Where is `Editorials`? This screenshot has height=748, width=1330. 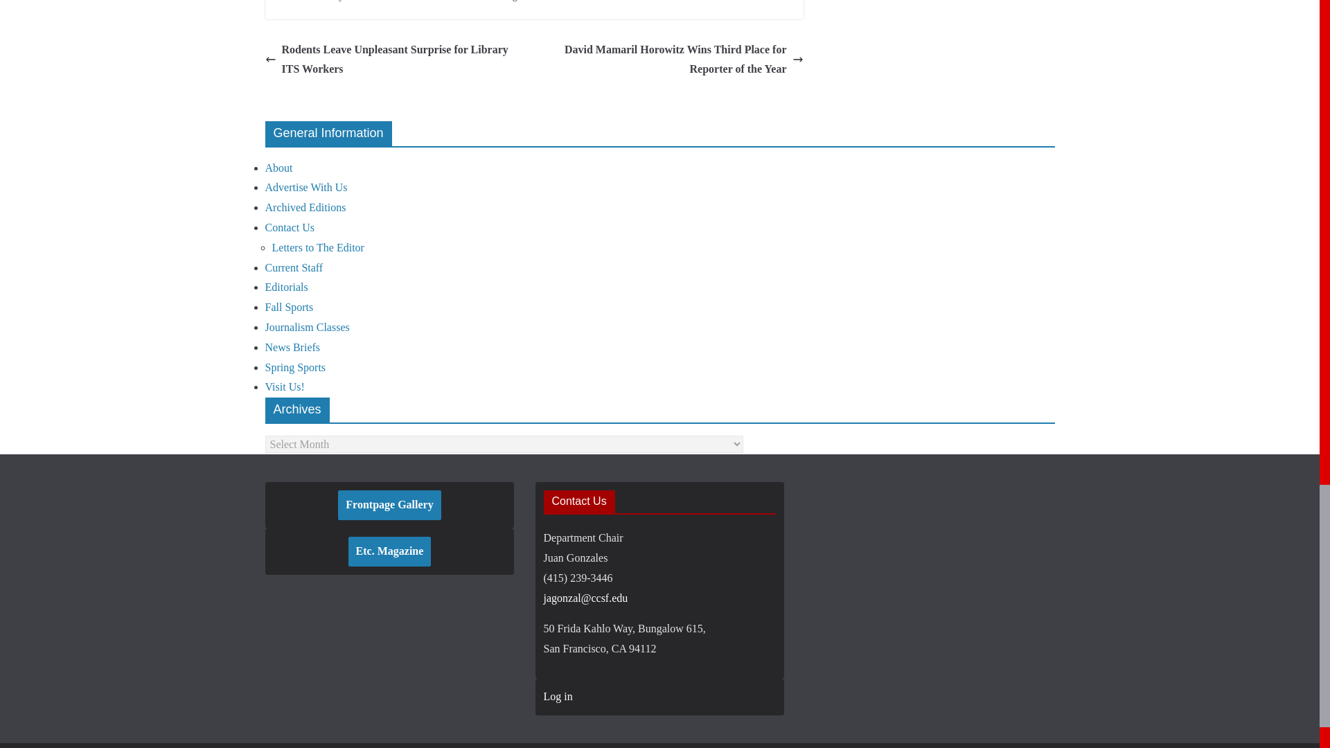 Editorials is located at coordinates (285, 287).